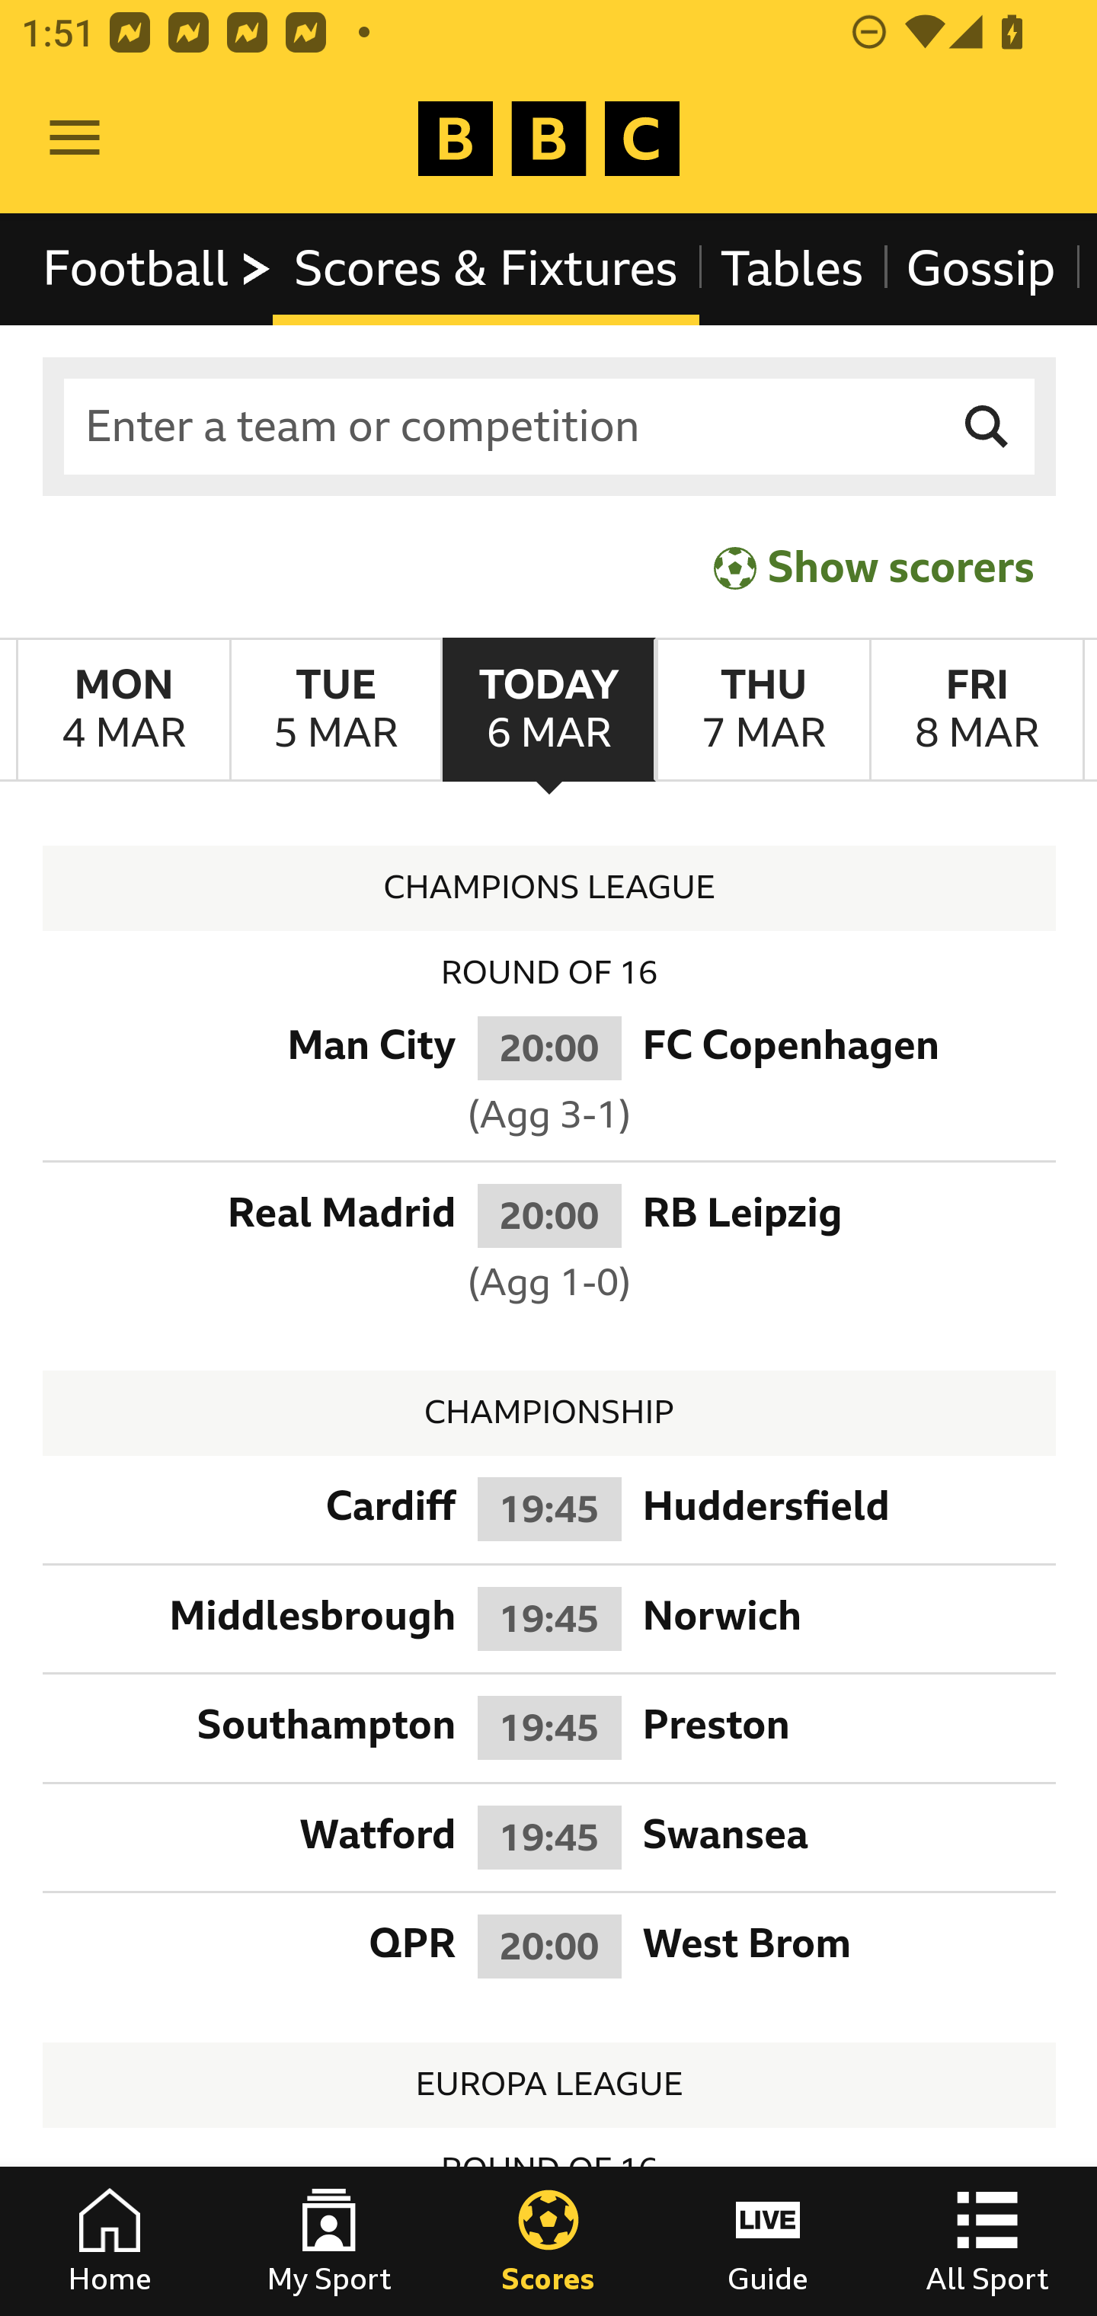  Describe the element at coordinates (792, 268) in the screenshot. I see `Tables` at that location.